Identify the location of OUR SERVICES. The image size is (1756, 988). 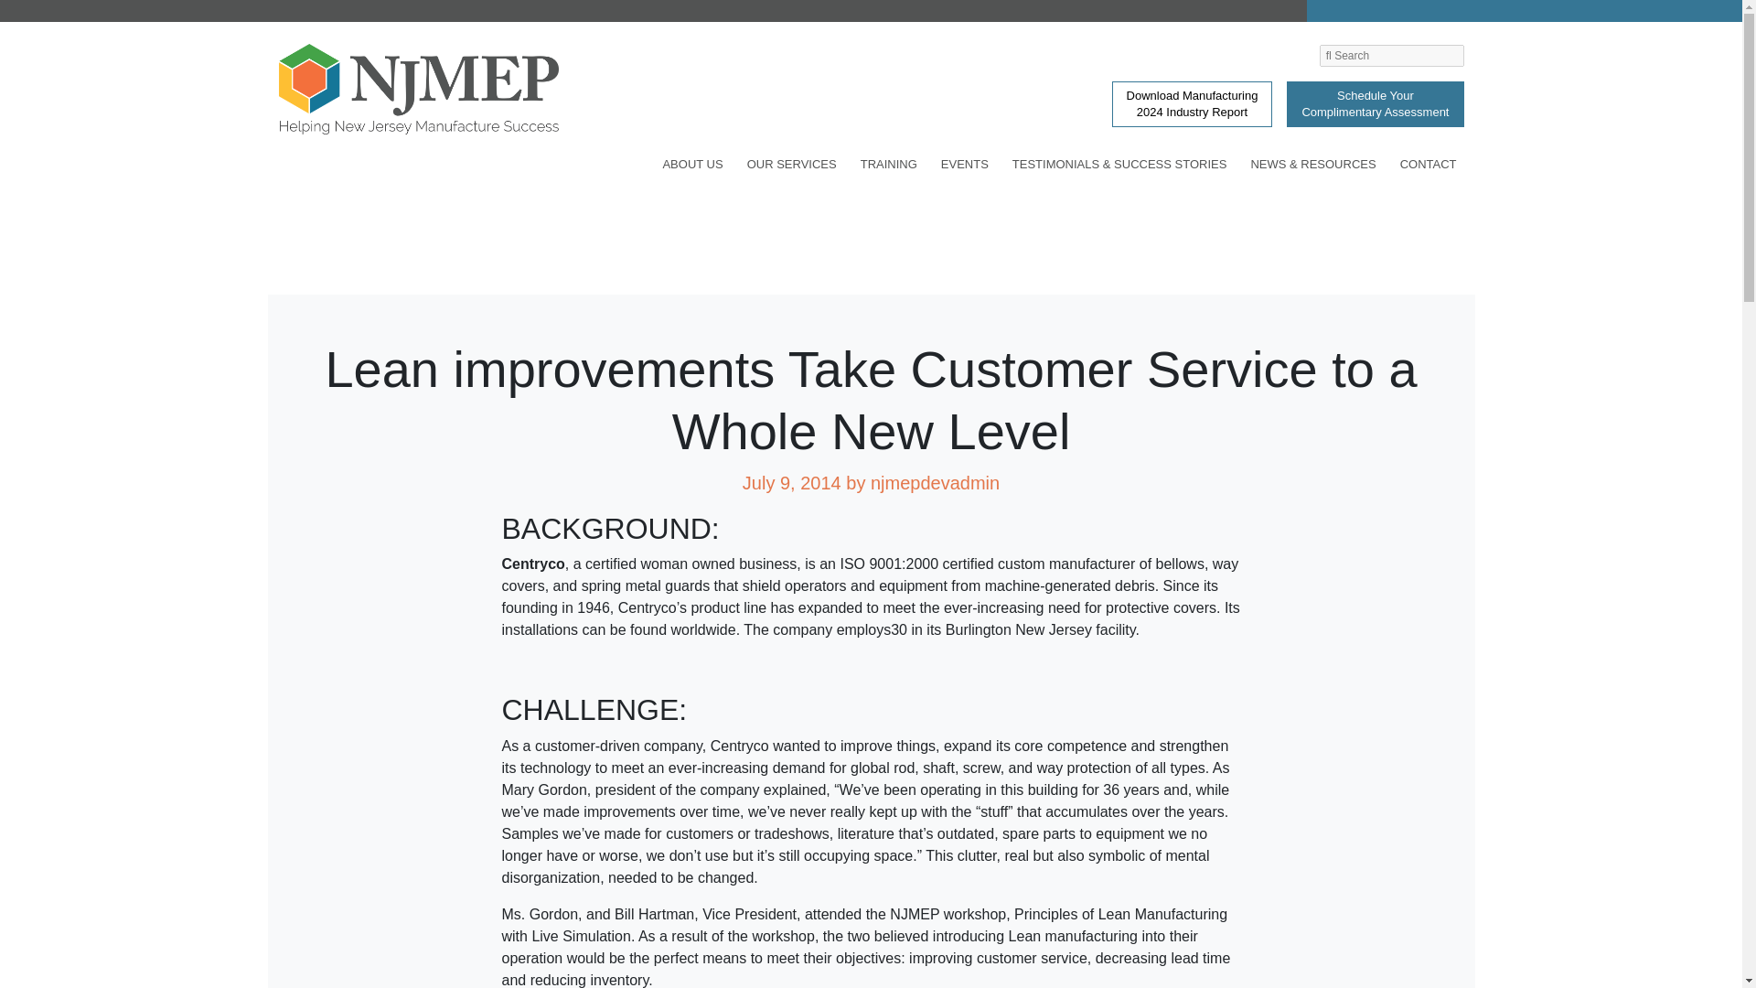
(792, 167).